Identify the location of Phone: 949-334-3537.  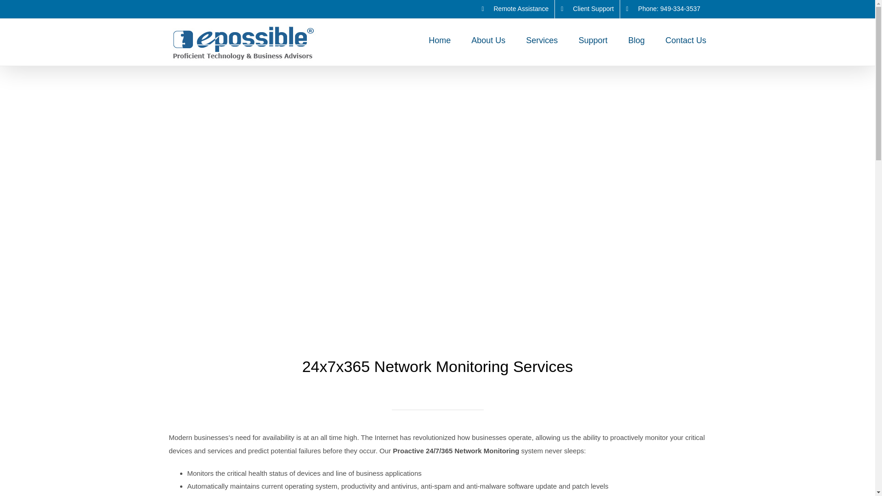
(663, 9).